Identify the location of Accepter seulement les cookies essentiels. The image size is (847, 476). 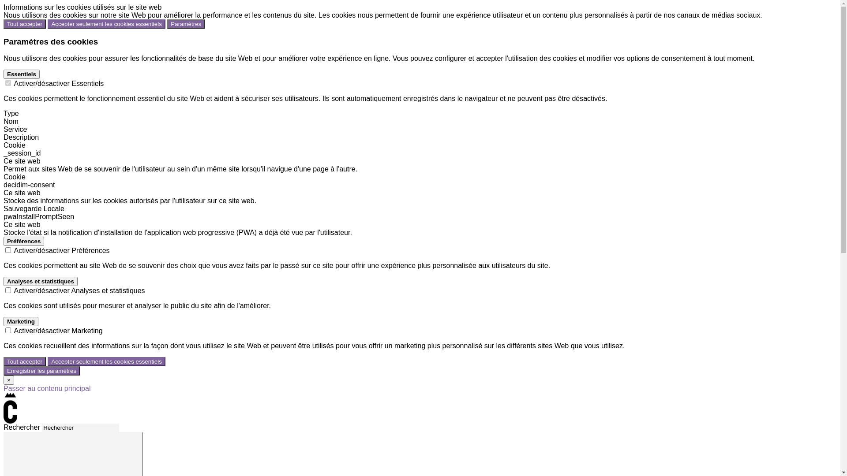
(106, 24).